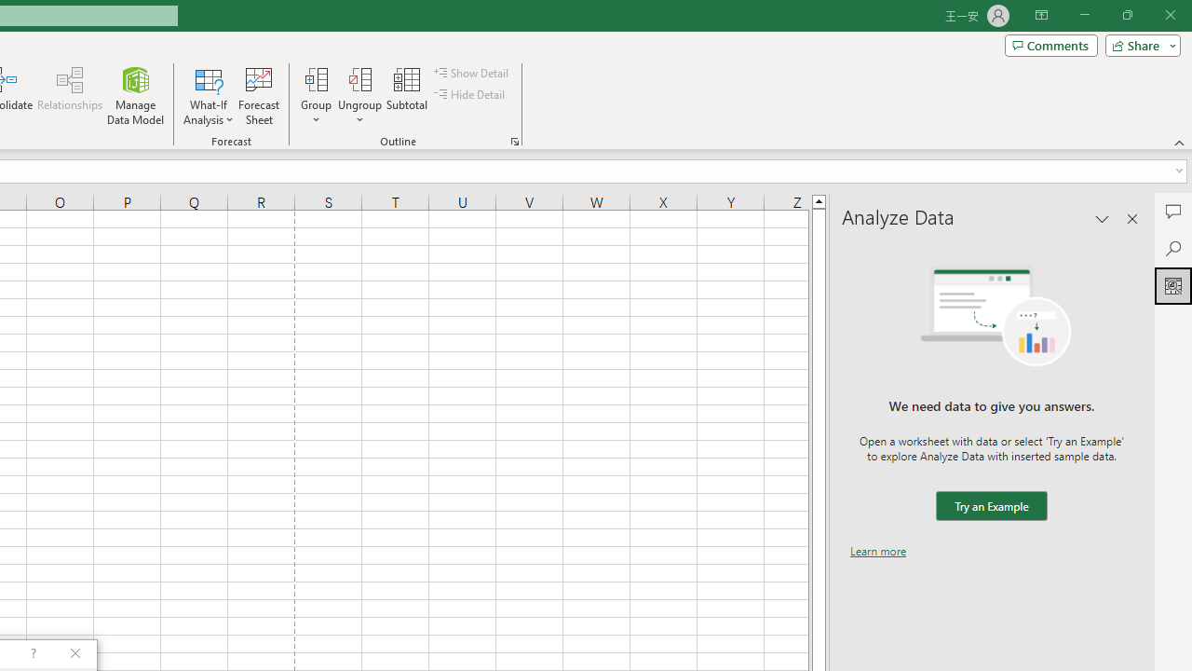 Image resolution: width=1192 pixels, height=671 pixels. Describe the element at coordinates (471, 95) in the screenshot. I see `Hide Detail` at that location.